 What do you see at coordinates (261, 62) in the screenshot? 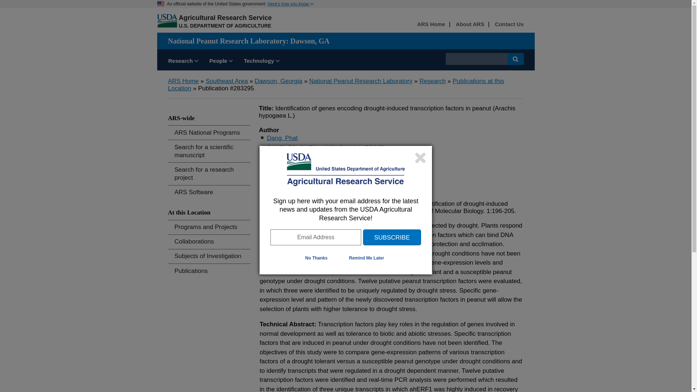
I see `Technology` at bounding box center [261, 62].